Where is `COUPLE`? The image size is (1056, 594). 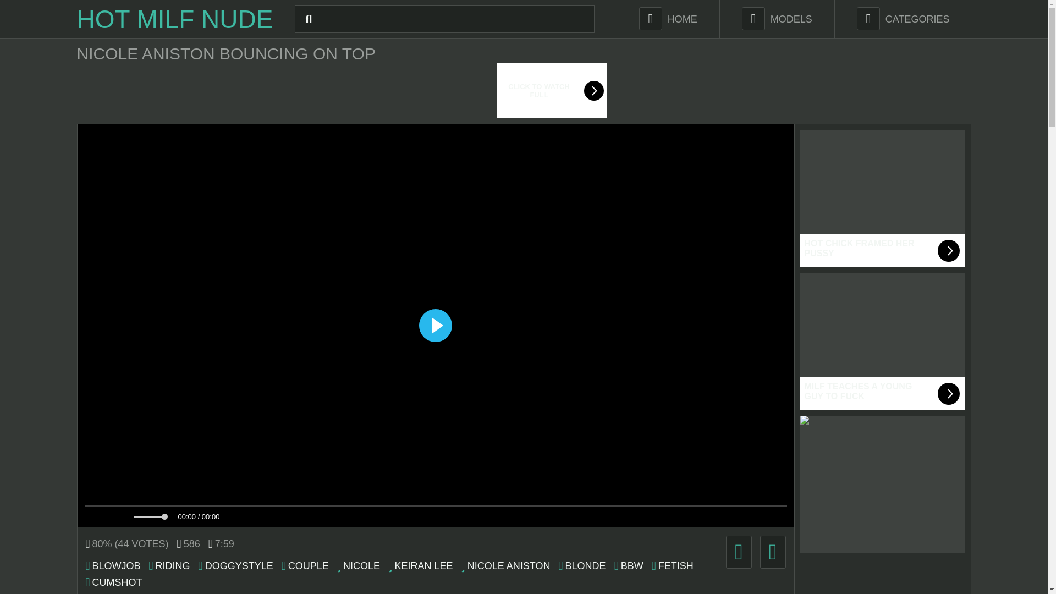 COUPLE is located at coordinates (305, 566).